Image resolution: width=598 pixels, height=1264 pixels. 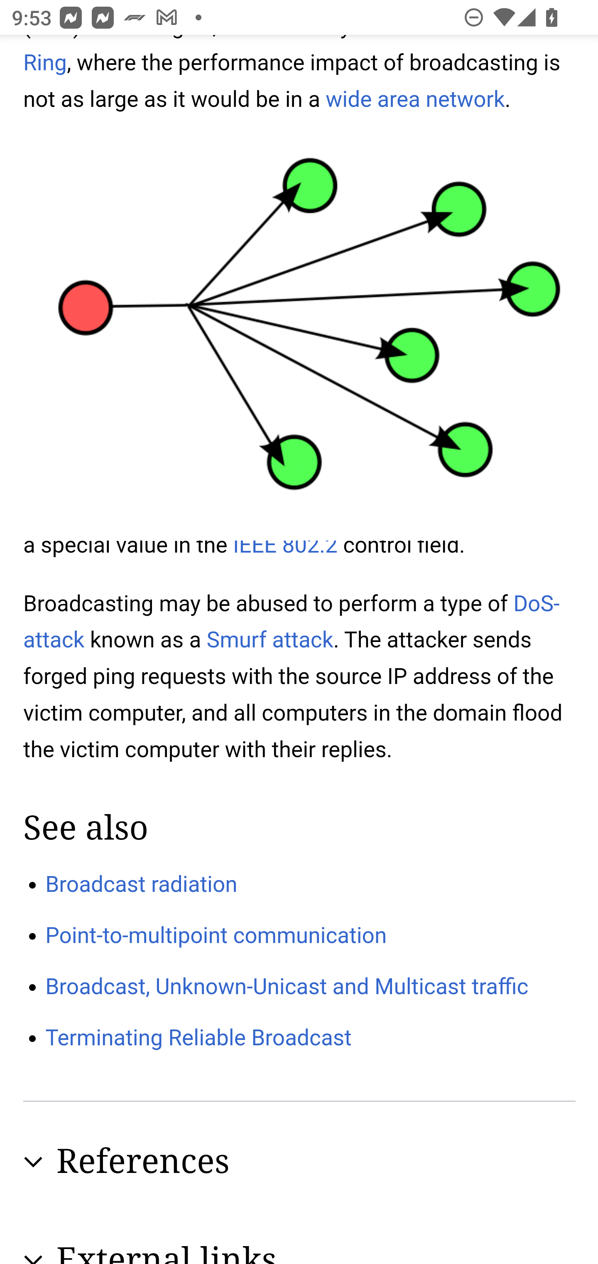 What do you see at coordinates (285, 56) in the screenshot?
I see `Token Ring` at bounding box center [285, 56].